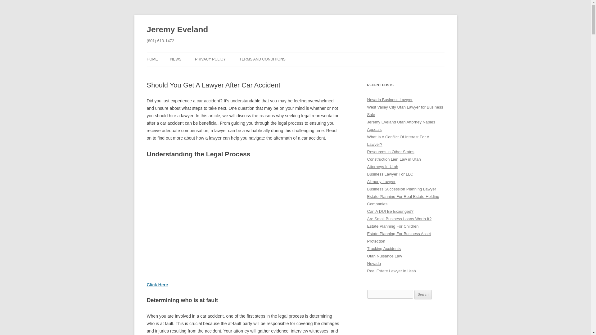 The image size is (596, 335). I want to click on West Valley City Utah Lawyer for Business Sale, so click(405, 111).